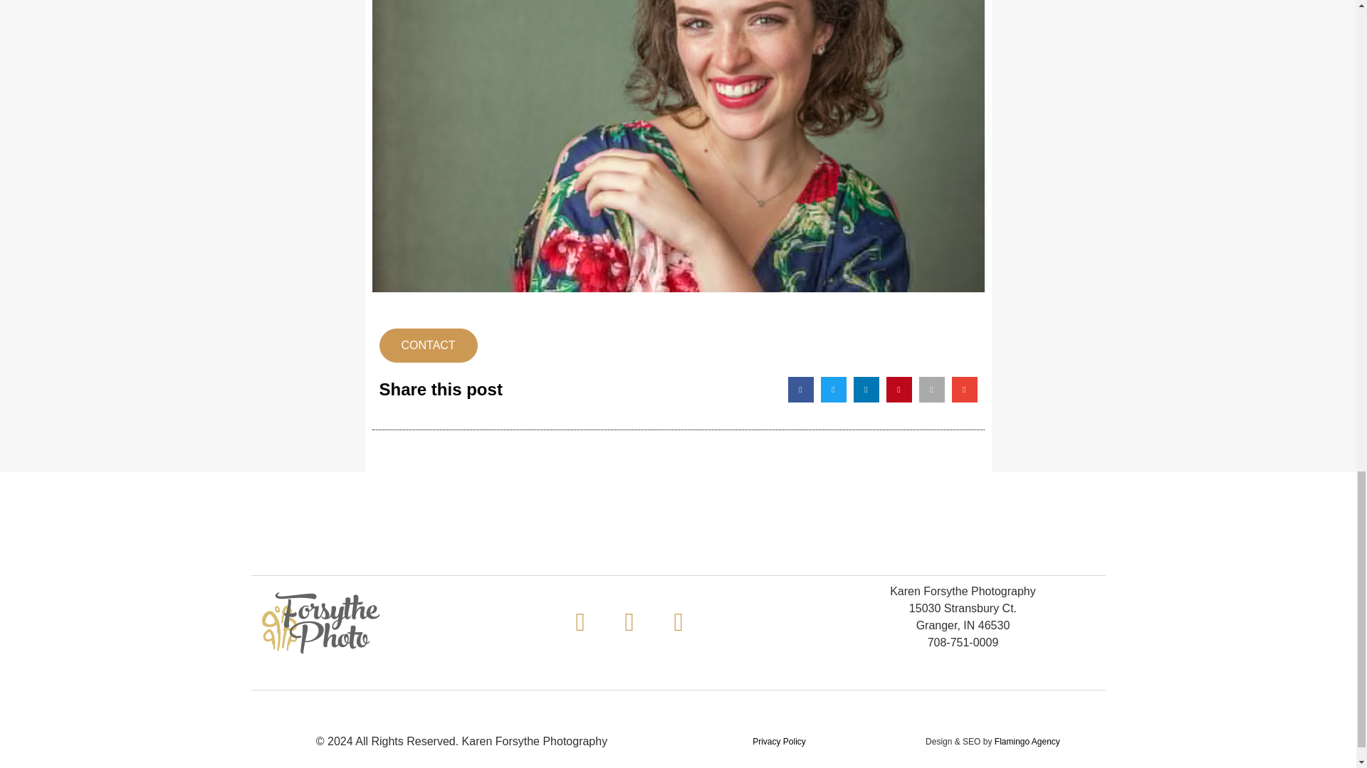  Describe the element at coordinates (779, 741) in the screenshot. I see `Privacy Policy` at that location.